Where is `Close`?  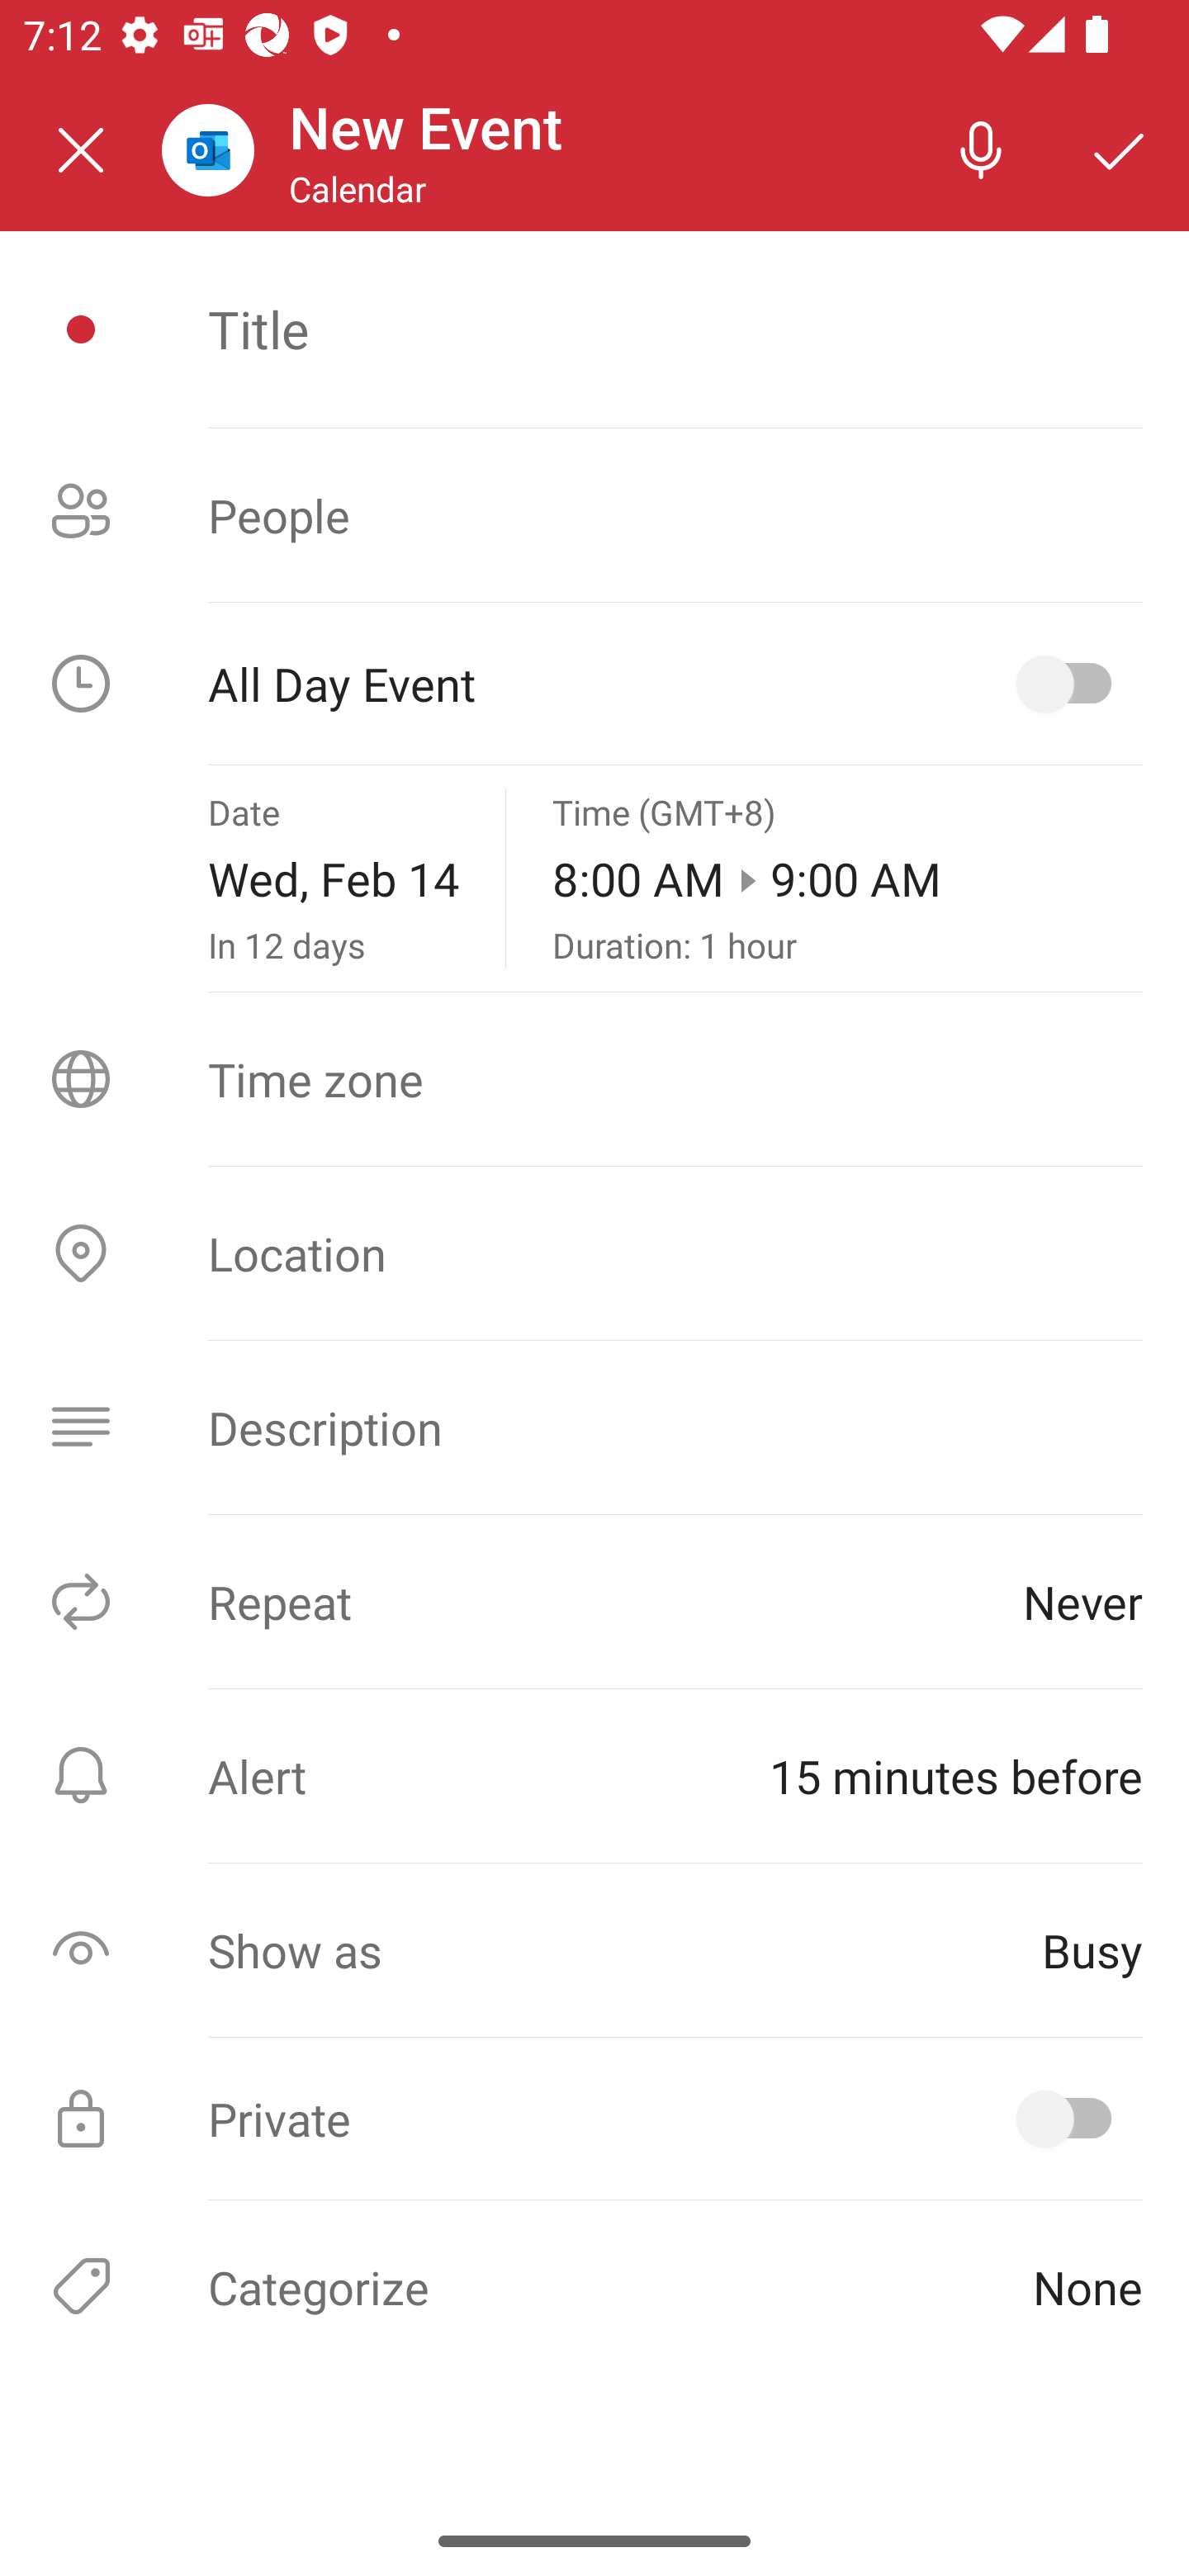 Close is located at coordinates (81, 150).